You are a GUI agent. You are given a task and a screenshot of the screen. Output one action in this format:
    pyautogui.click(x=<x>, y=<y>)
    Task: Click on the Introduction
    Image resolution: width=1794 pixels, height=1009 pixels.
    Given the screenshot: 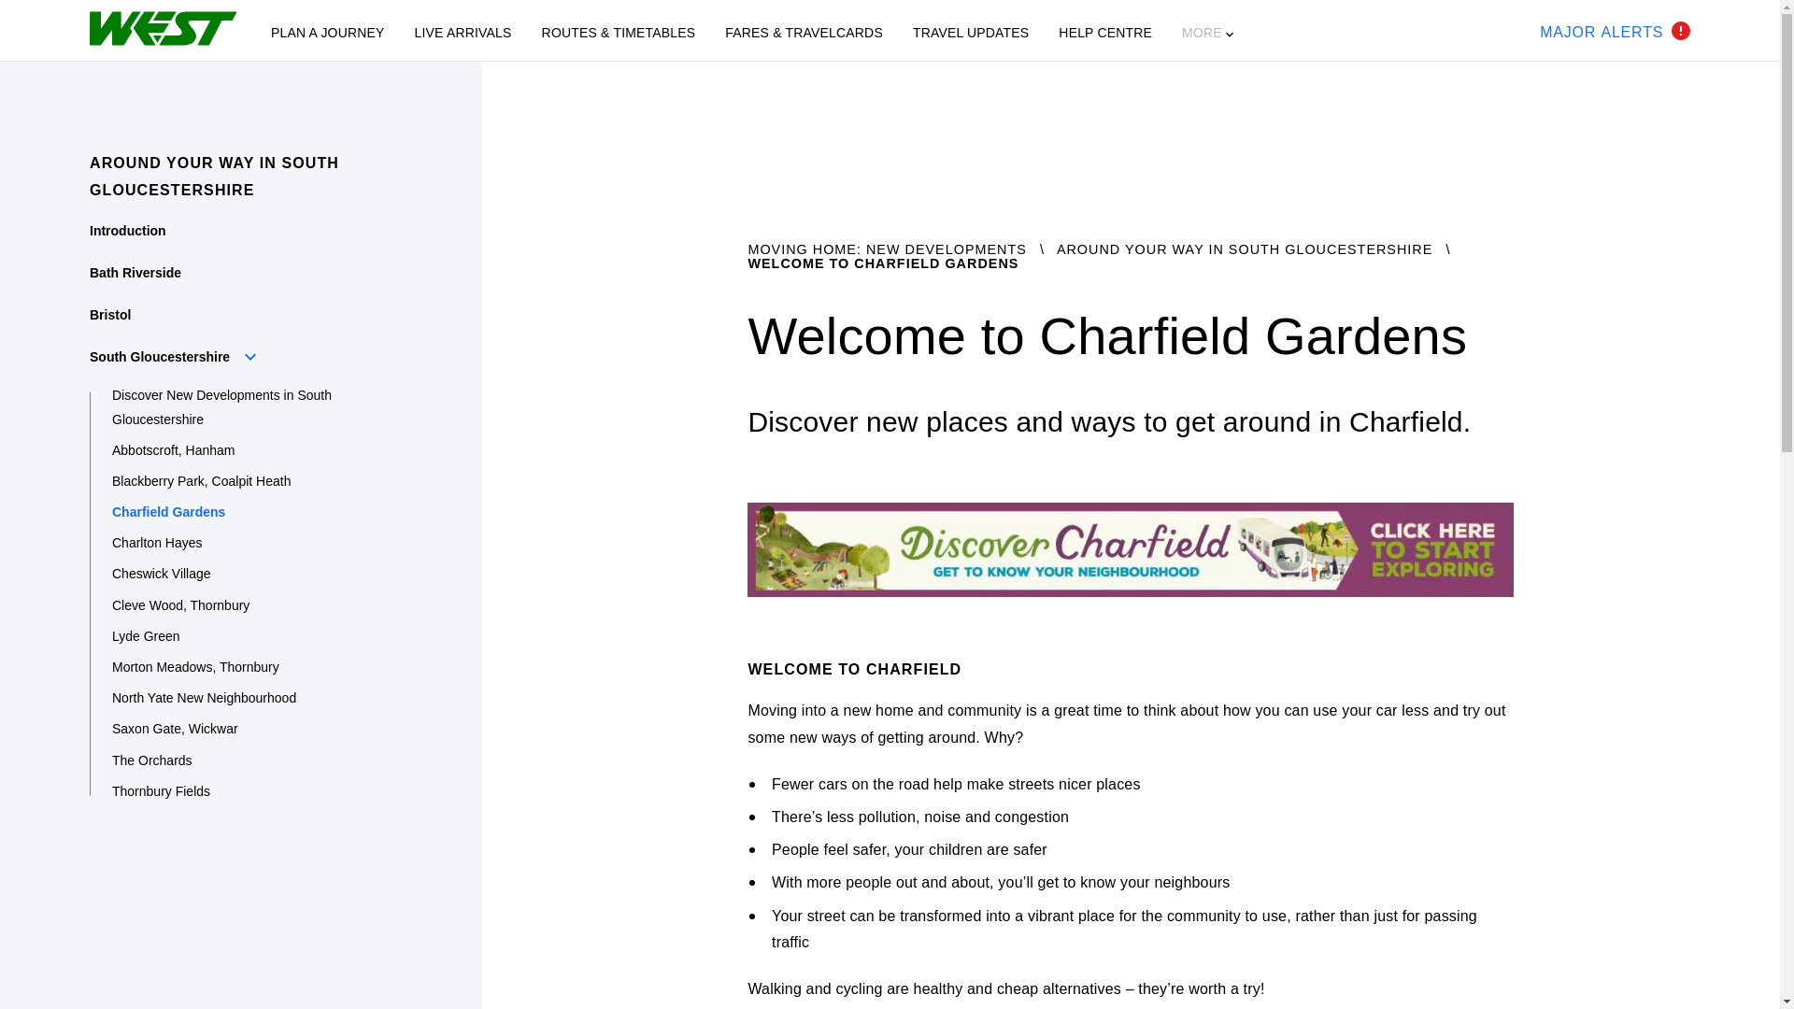 What is the action you would take?
    pyautogui.click(x=128, y=230)
    